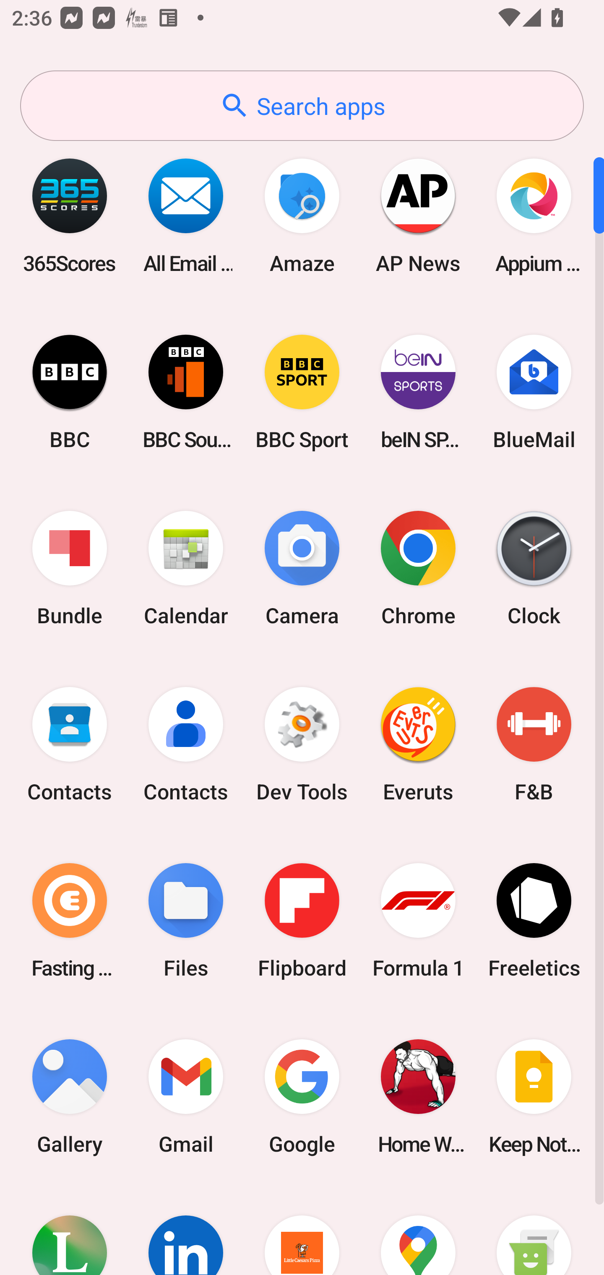  What do you see at coordinates (186, 216) in the screenshot?
I see `All Email Connect` at bounding box center [186, 216].